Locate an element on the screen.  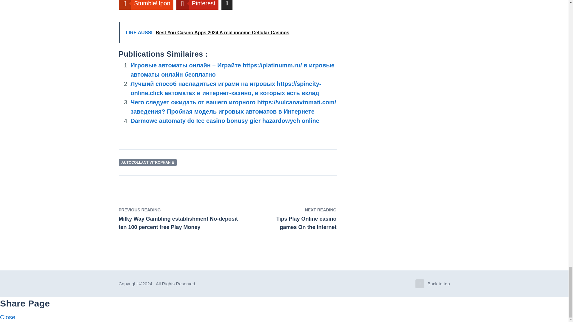
Back to top is located at coordinates (146, 5).